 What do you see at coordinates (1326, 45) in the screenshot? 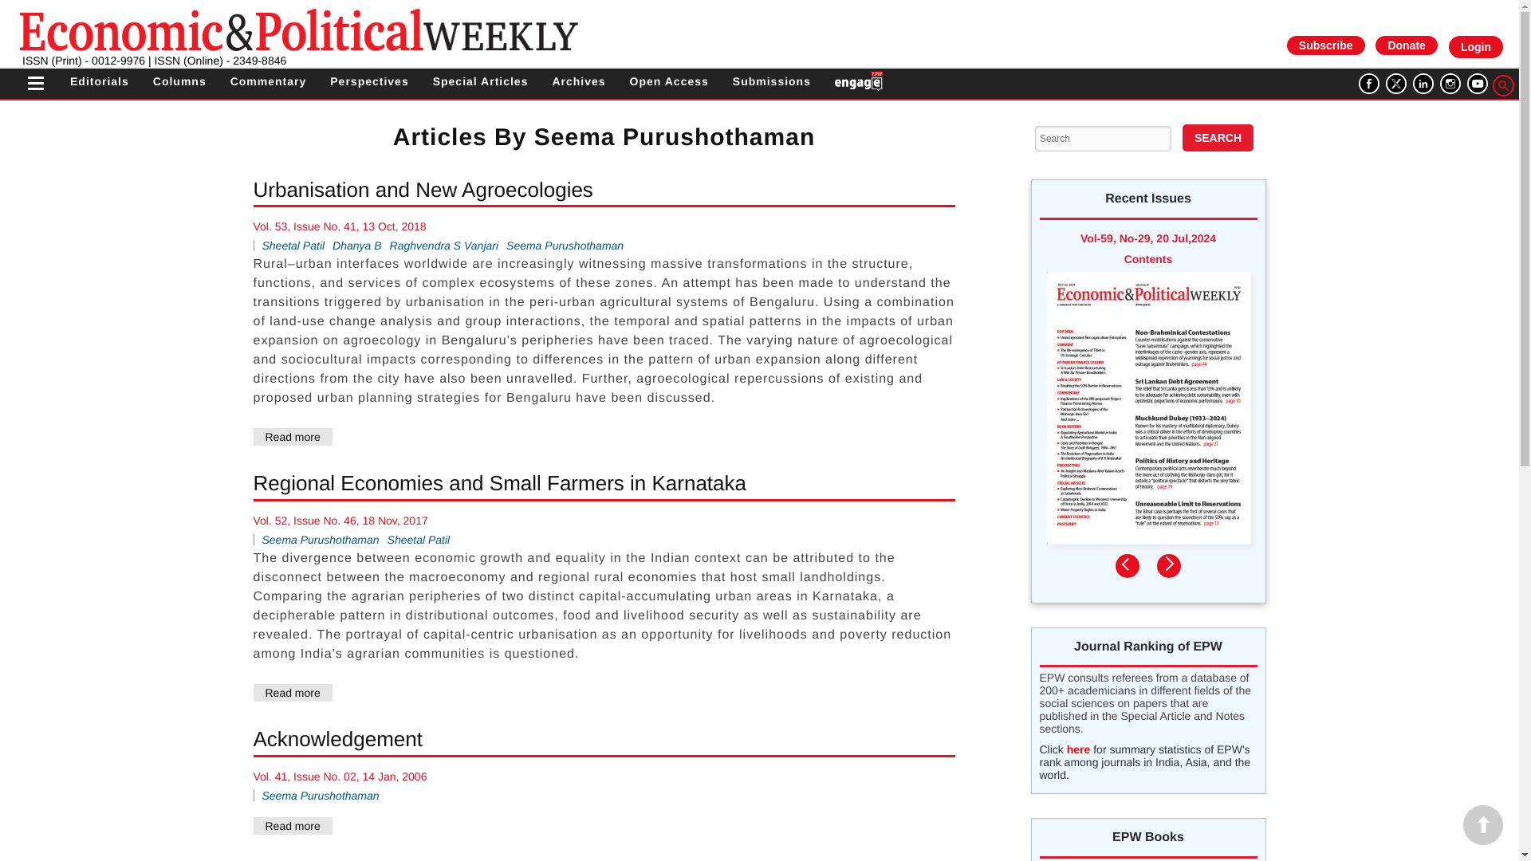
I see `Subscribe` at bounding box center [1326, 45].